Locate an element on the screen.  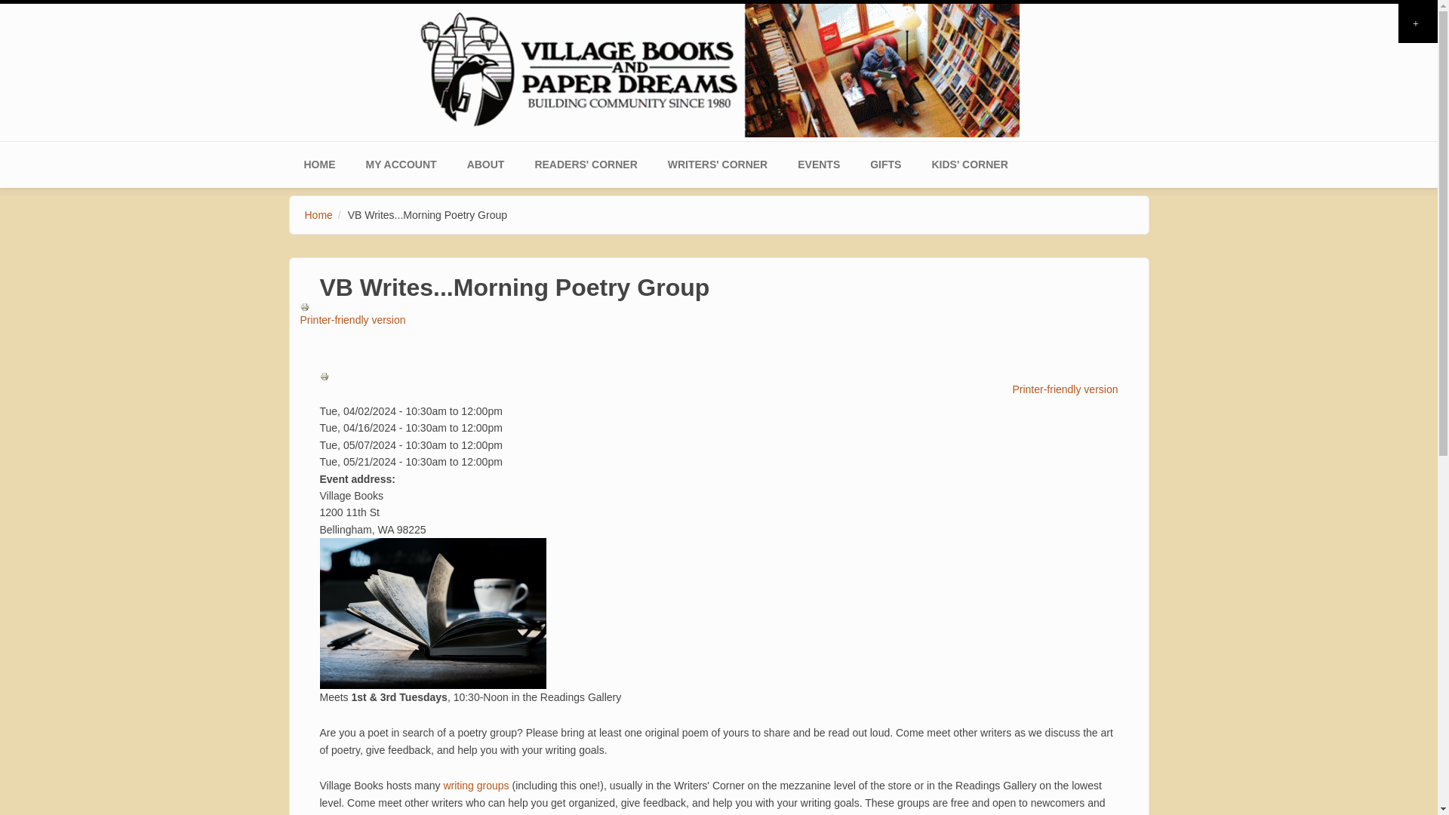
Printer-friendly version is located at coordinates (306, 306).